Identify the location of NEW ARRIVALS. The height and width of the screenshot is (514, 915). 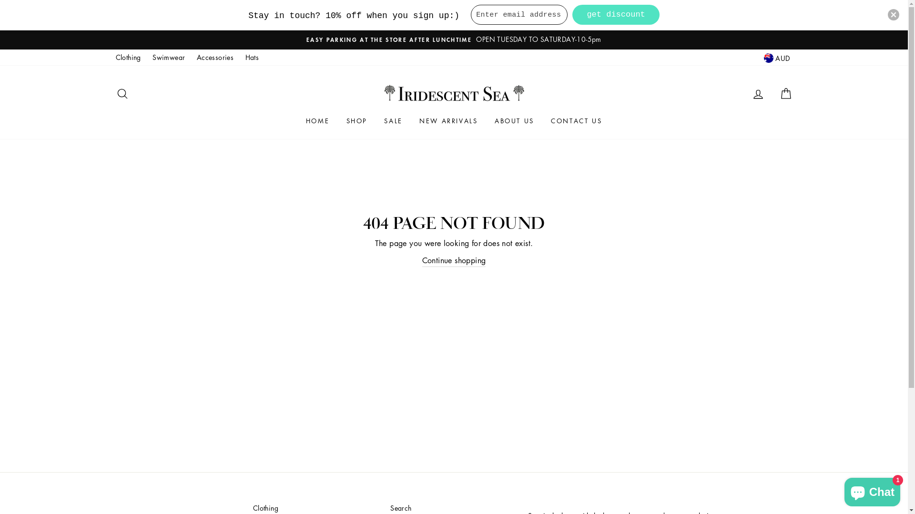
(448, 121).